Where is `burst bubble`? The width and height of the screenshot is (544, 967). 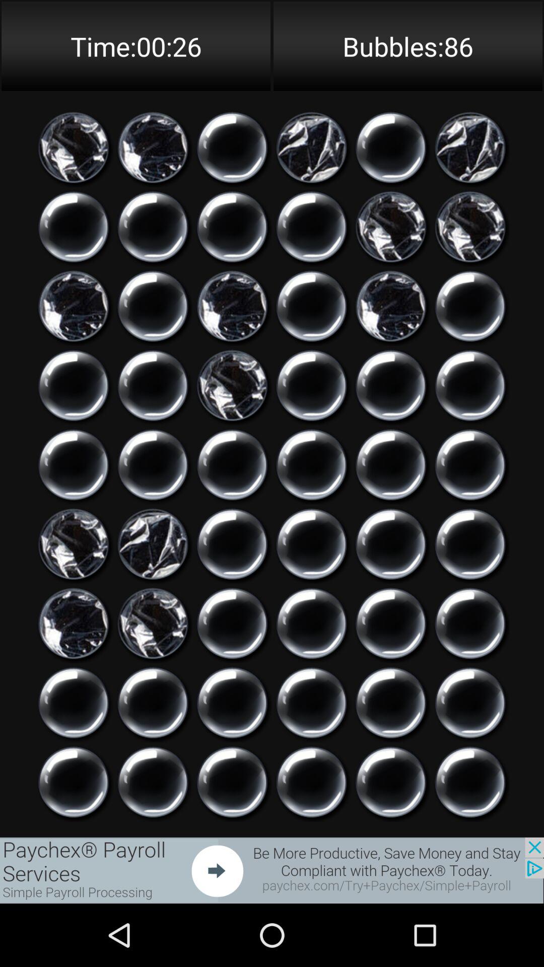 burst bubble is located at coordinates (74, 624).